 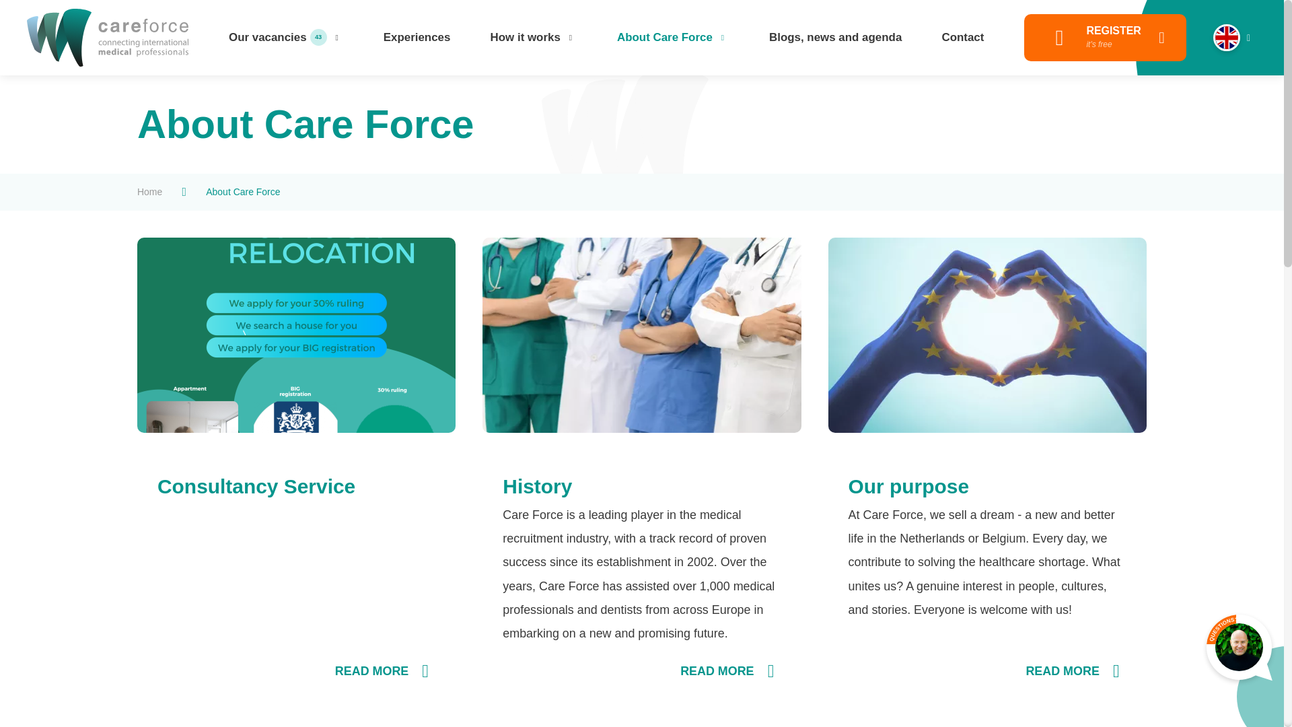 I want to click on Home, so click(x=1105, y=37).